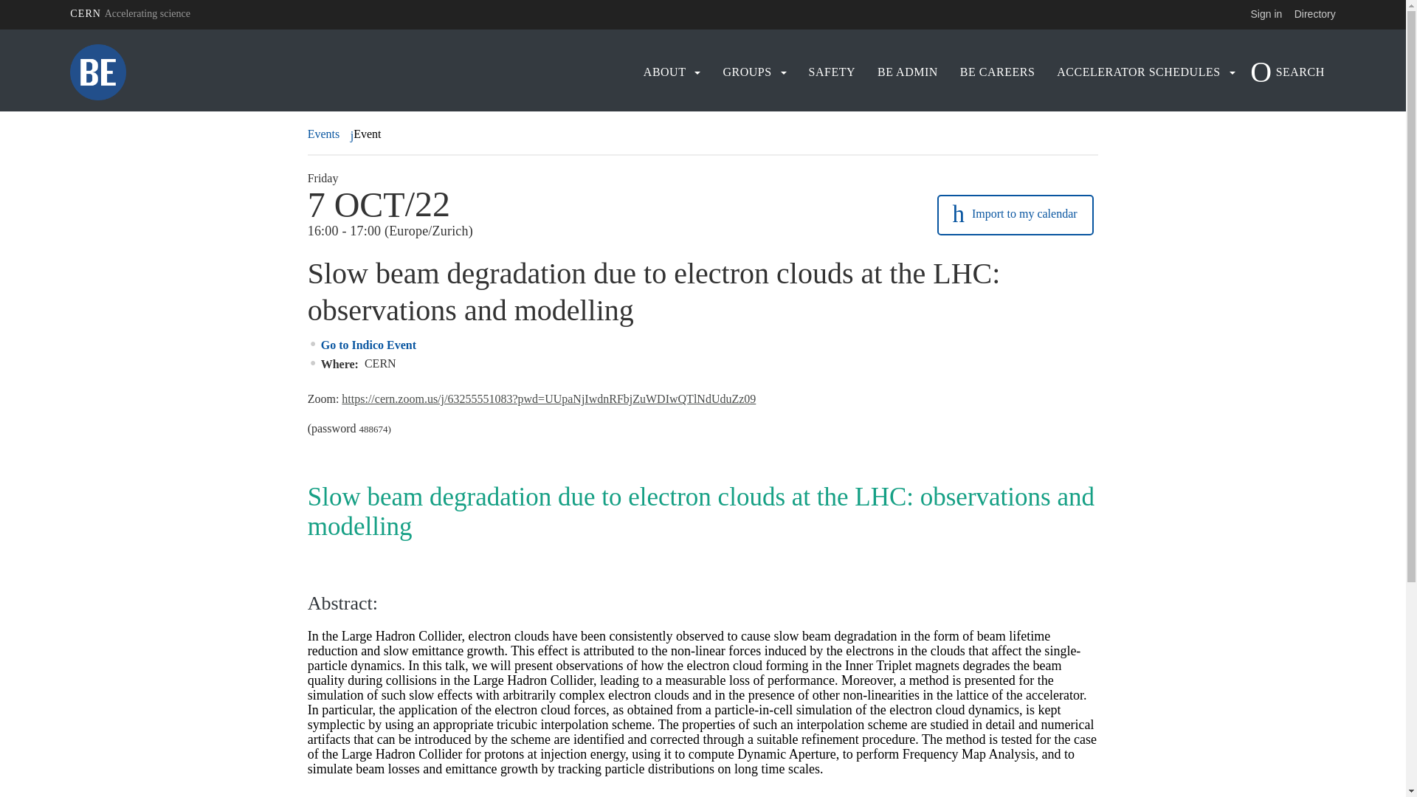 This screenshot has height=797, width=1417. I want to click on BE ADMIN, so click(908, 72).